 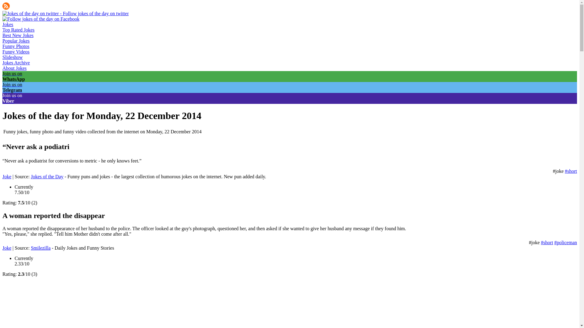 What do you see at coordinates (16, 52) in the screenshot?
I see `Funny Videos` at bounding box center [16, 52].